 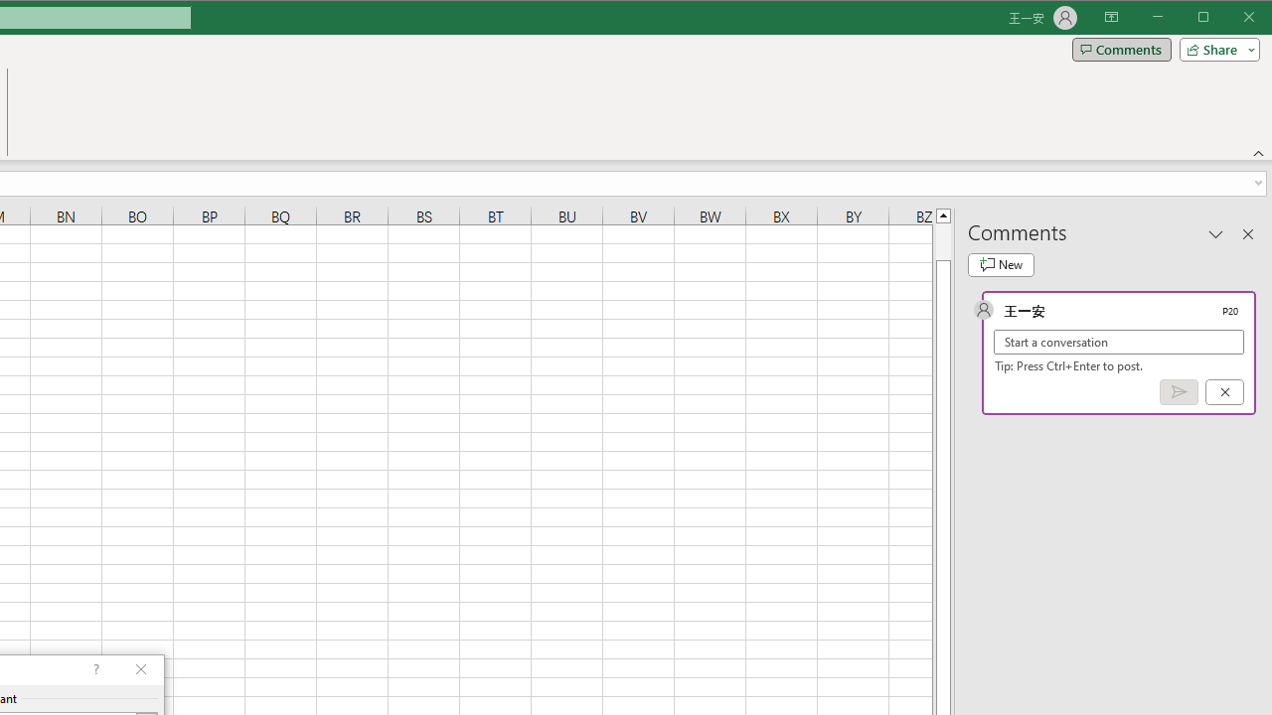 I want to click on Close pane, so click(x=1248, y=233).